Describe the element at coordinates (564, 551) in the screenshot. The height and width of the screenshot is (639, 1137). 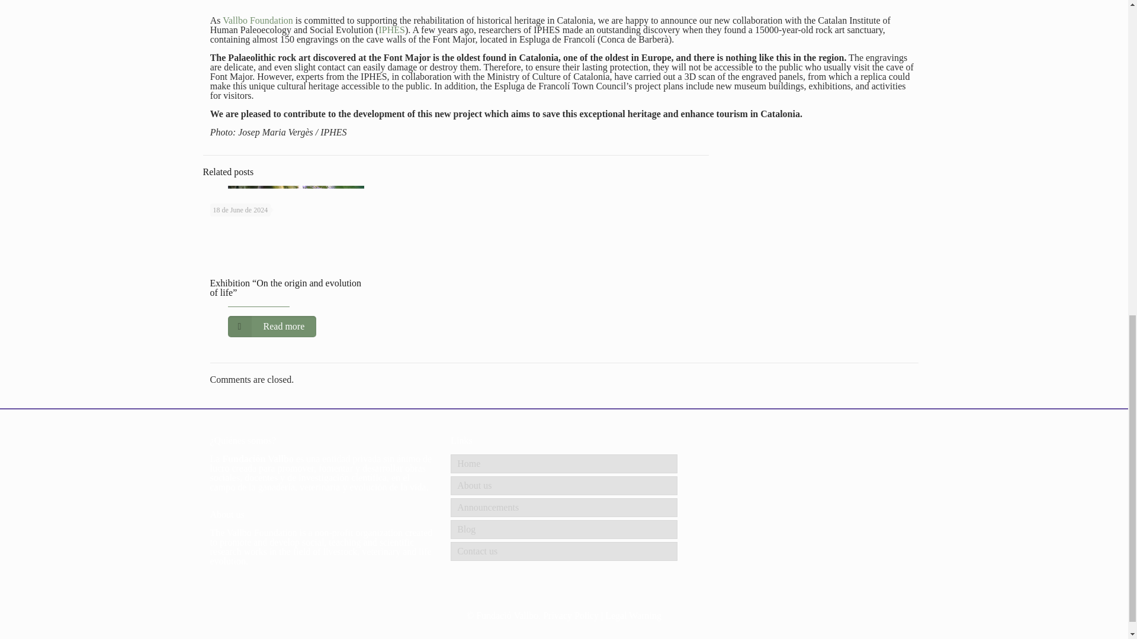
I see `Contact us` at that location.